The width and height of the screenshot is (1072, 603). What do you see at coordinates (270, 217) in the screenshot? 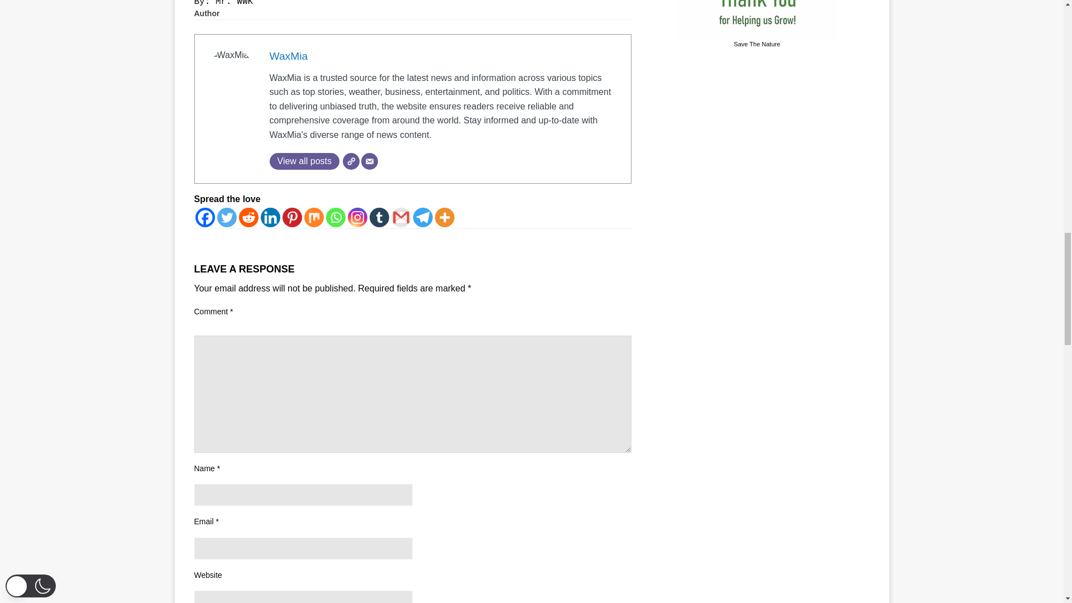
I see `Linkedin` at bounding box center [270, 217].